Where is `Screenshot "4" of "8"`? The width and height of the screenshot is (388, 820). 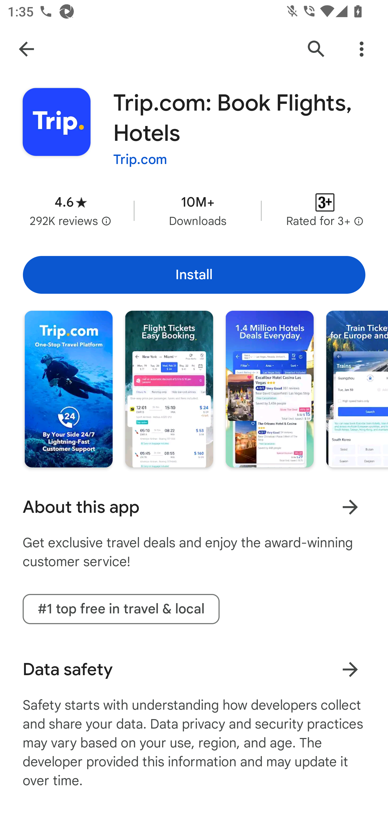
Screenshot "4" of "8" is located at coordinates (357, 389).